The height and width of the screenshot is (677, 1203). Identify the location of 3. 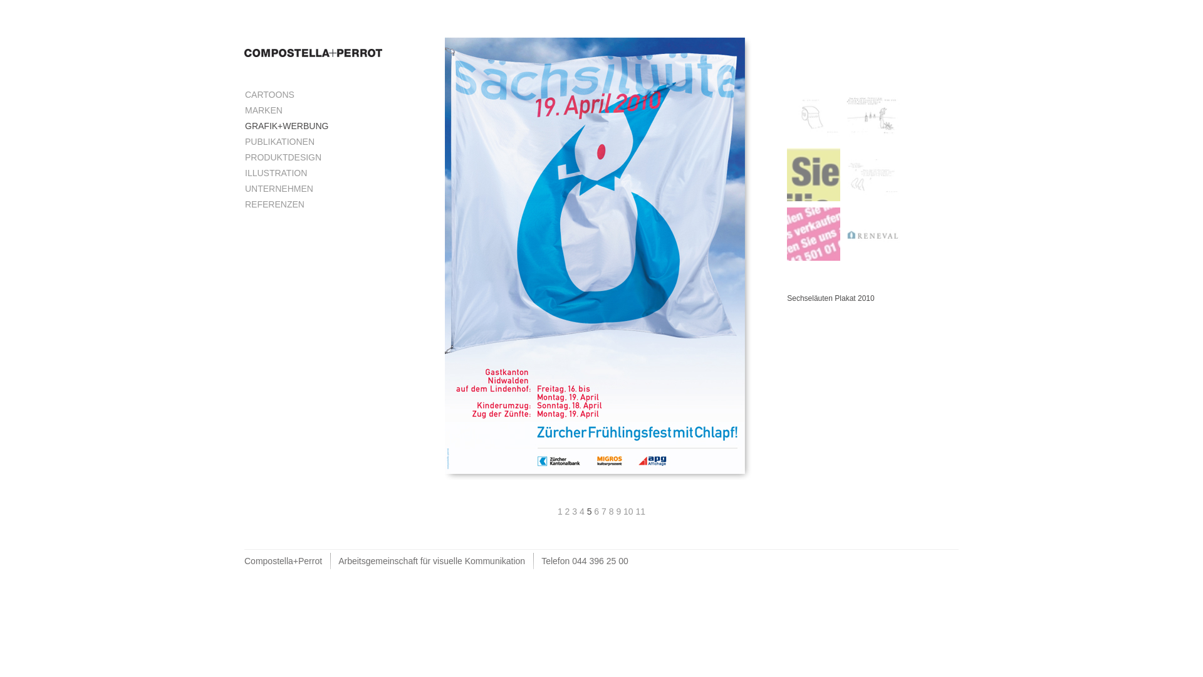
(576, 512).